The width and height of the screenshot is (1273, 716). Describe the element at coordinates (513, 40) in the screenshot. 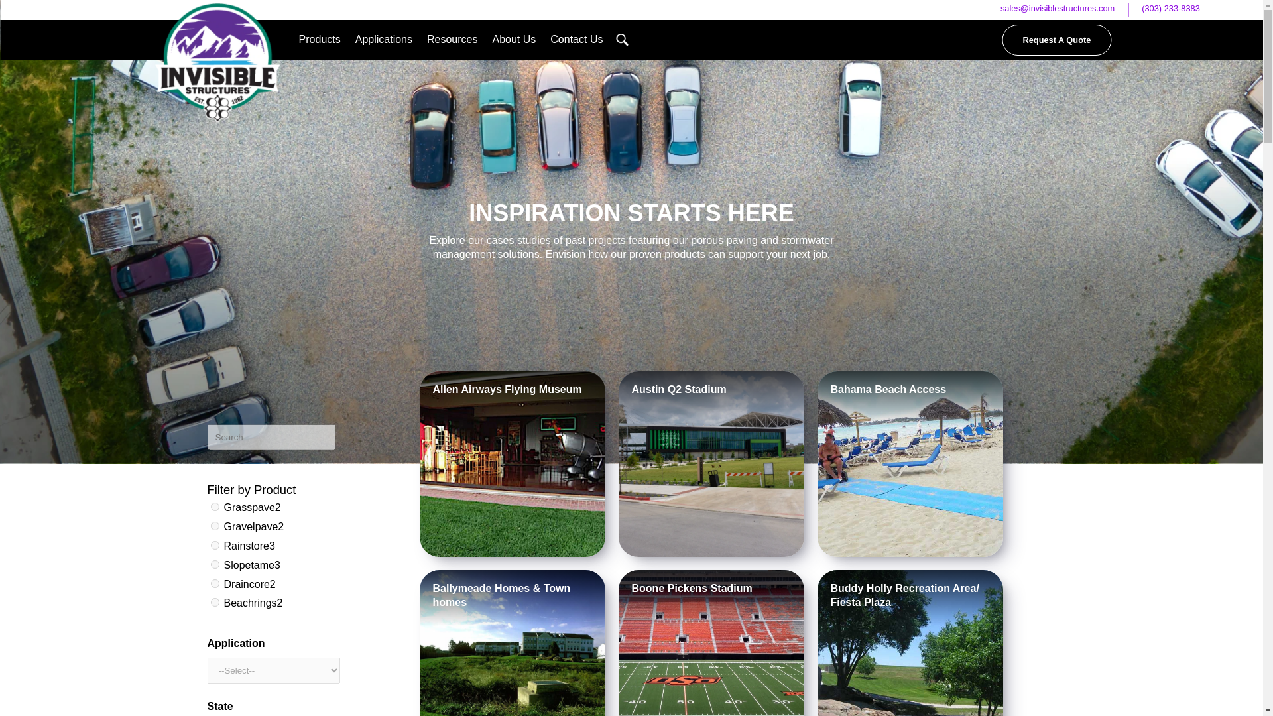

I see `About Us` at that location.